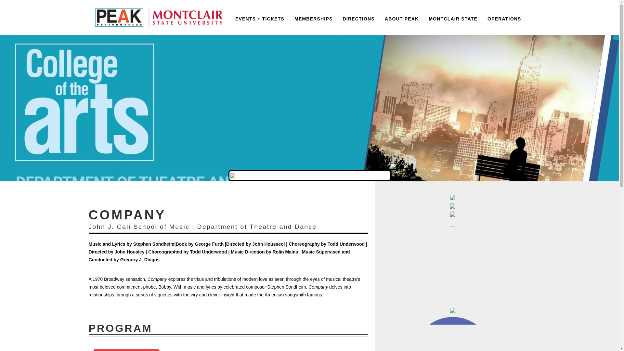  I want to click on Memberships, so click(313, 18).